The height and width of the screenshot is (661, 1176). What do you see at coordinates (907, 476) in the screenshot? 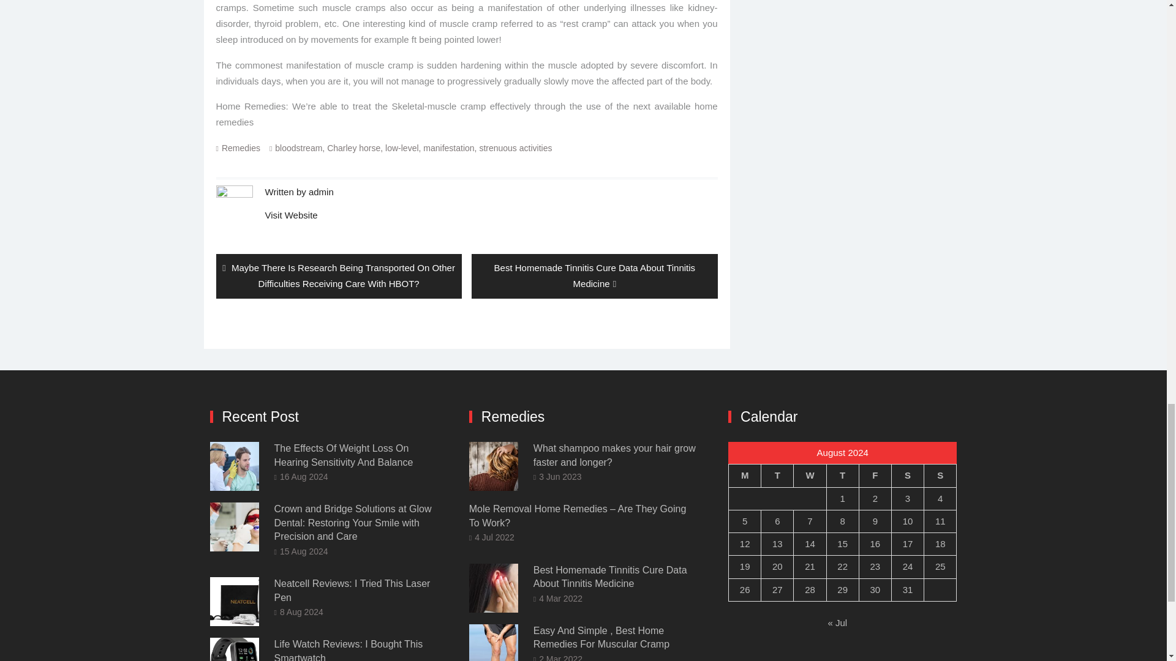
I see `Saturday` at bounding box center [907, 476].